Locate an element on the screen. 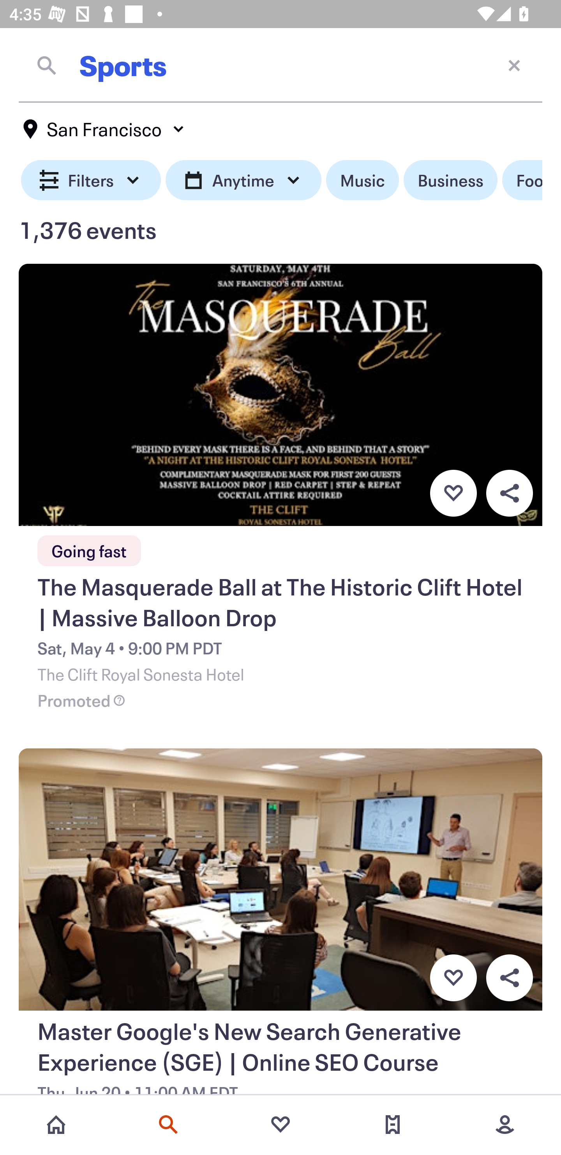 The image size is (561, 1155). Overflow menu button is located at coordinates (509, 493).